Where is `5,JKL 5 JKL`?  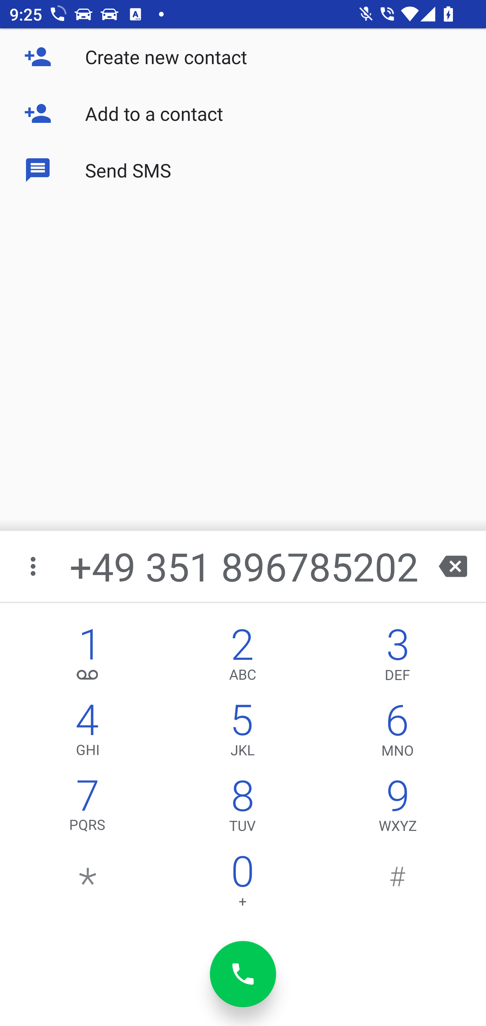 5,JKL 5 JKL is located at coordinates (242, 733).